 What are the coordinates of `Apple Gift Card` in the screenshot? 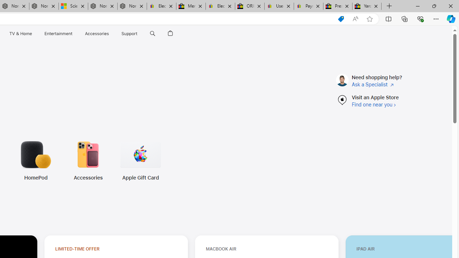 It's located at (117, 161).